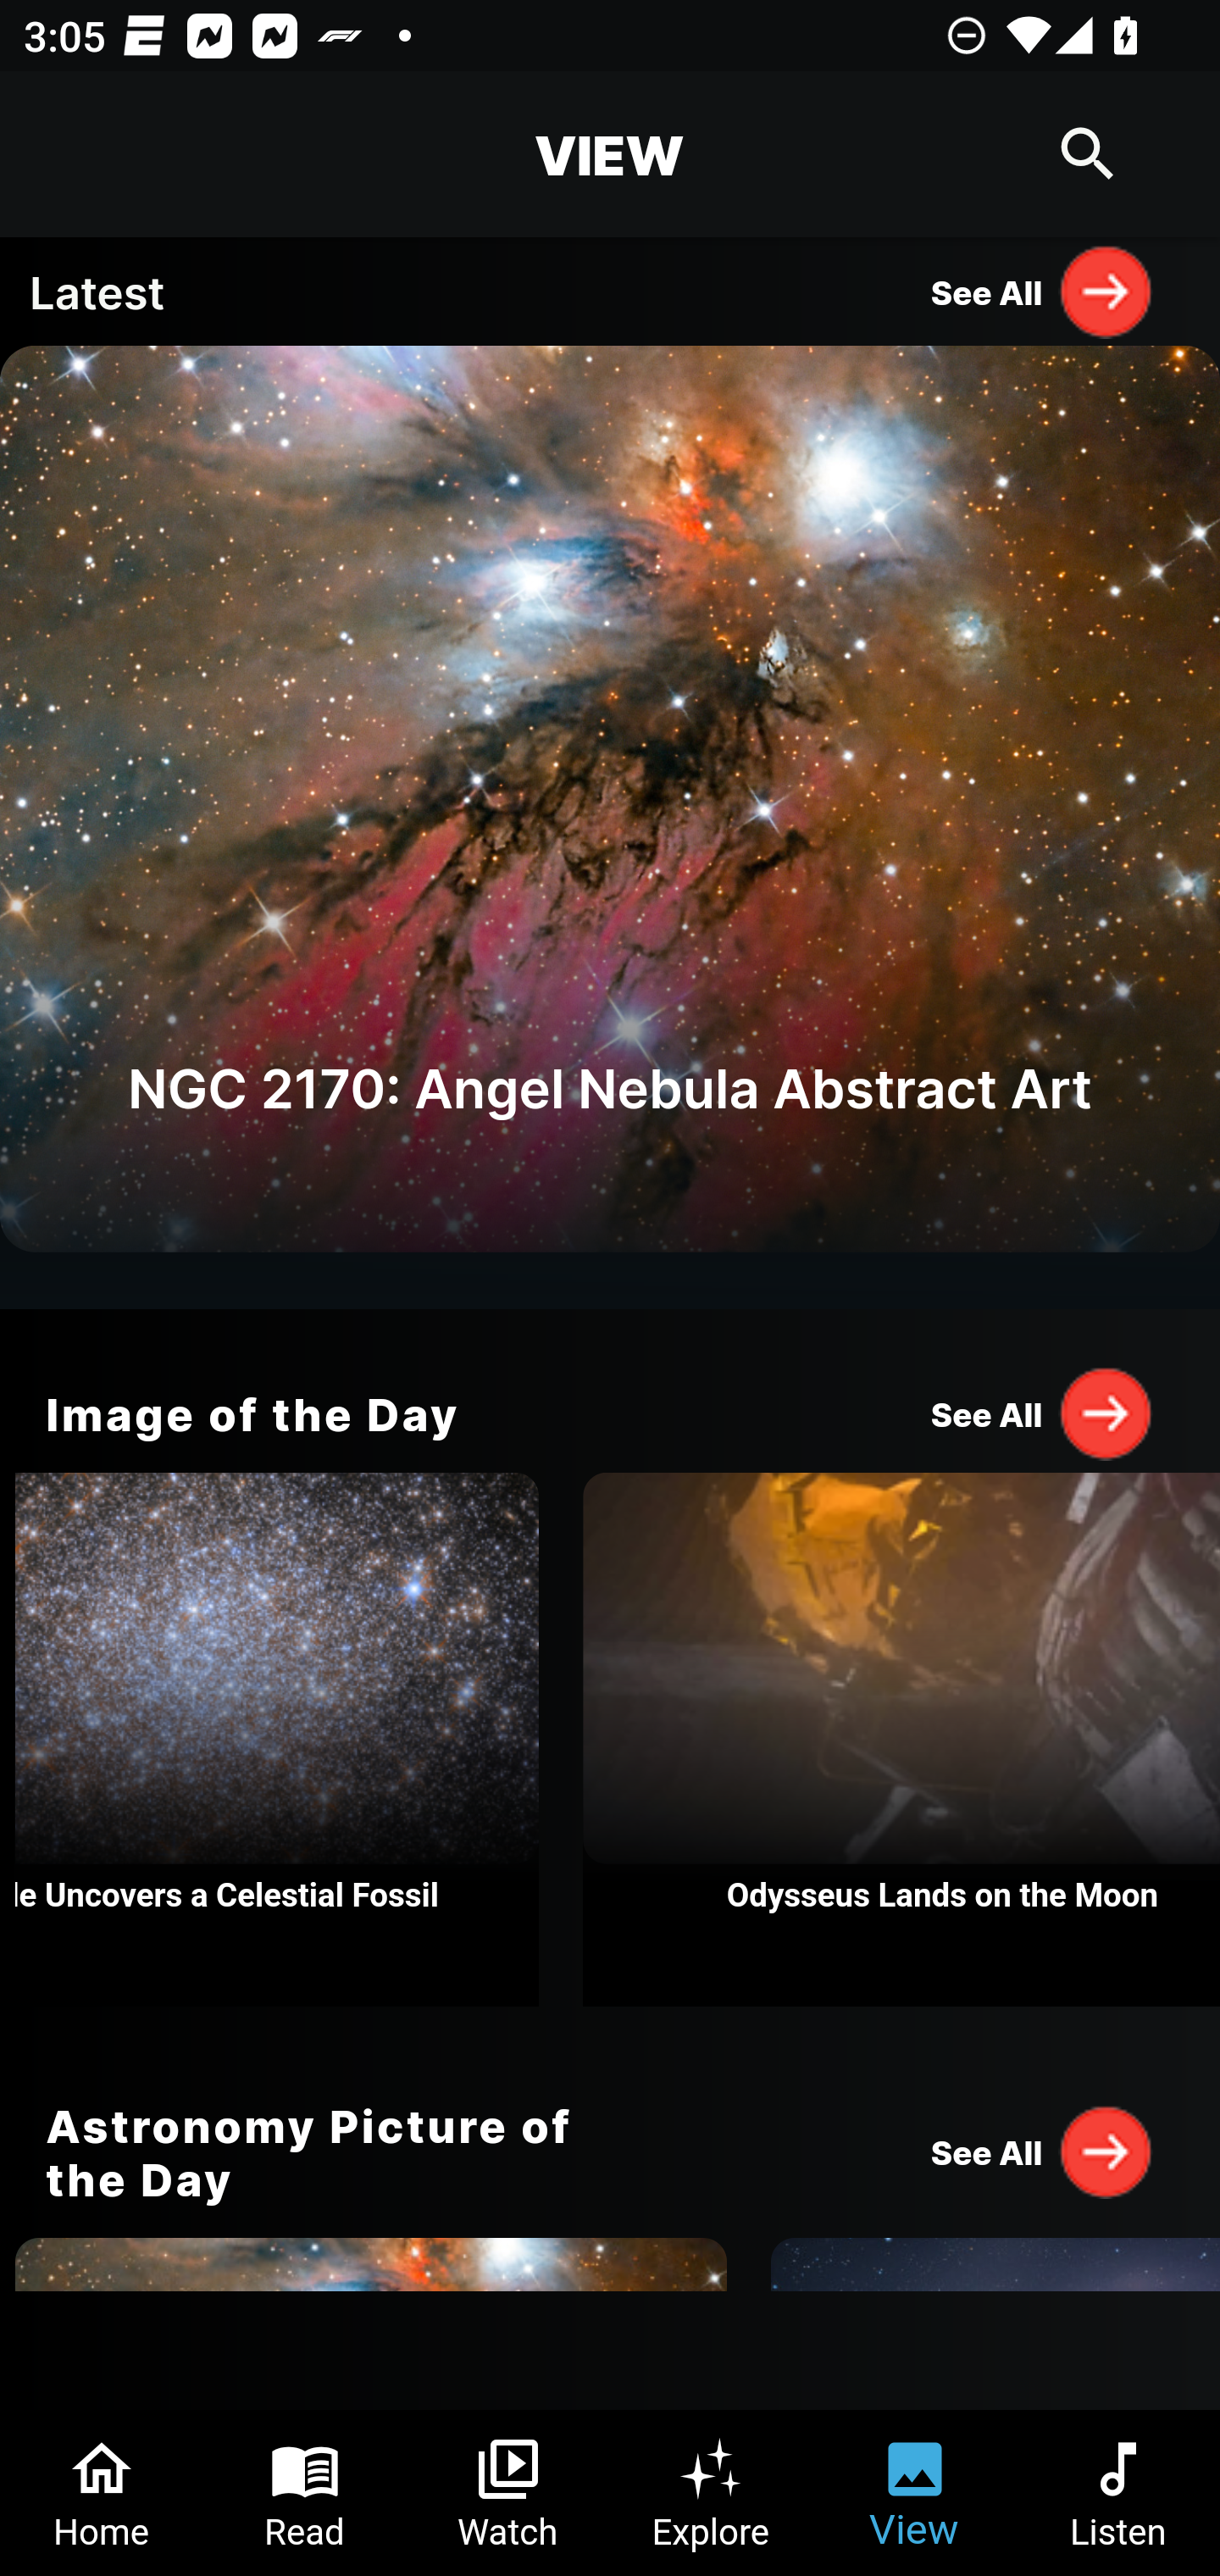  Describe the element at coordinates (610, 827) in the screenshot. I see `NGC 2170: Angel Nebula Abstract Art
Hello World` at that location.